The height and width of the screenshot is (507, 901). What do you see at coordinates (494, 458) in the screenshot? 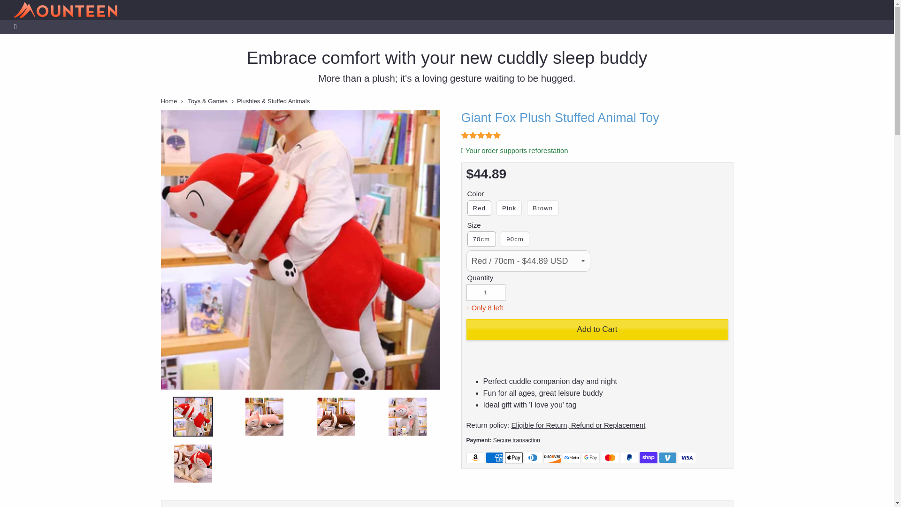
I see `American Express` at bounding box center [494, 458].